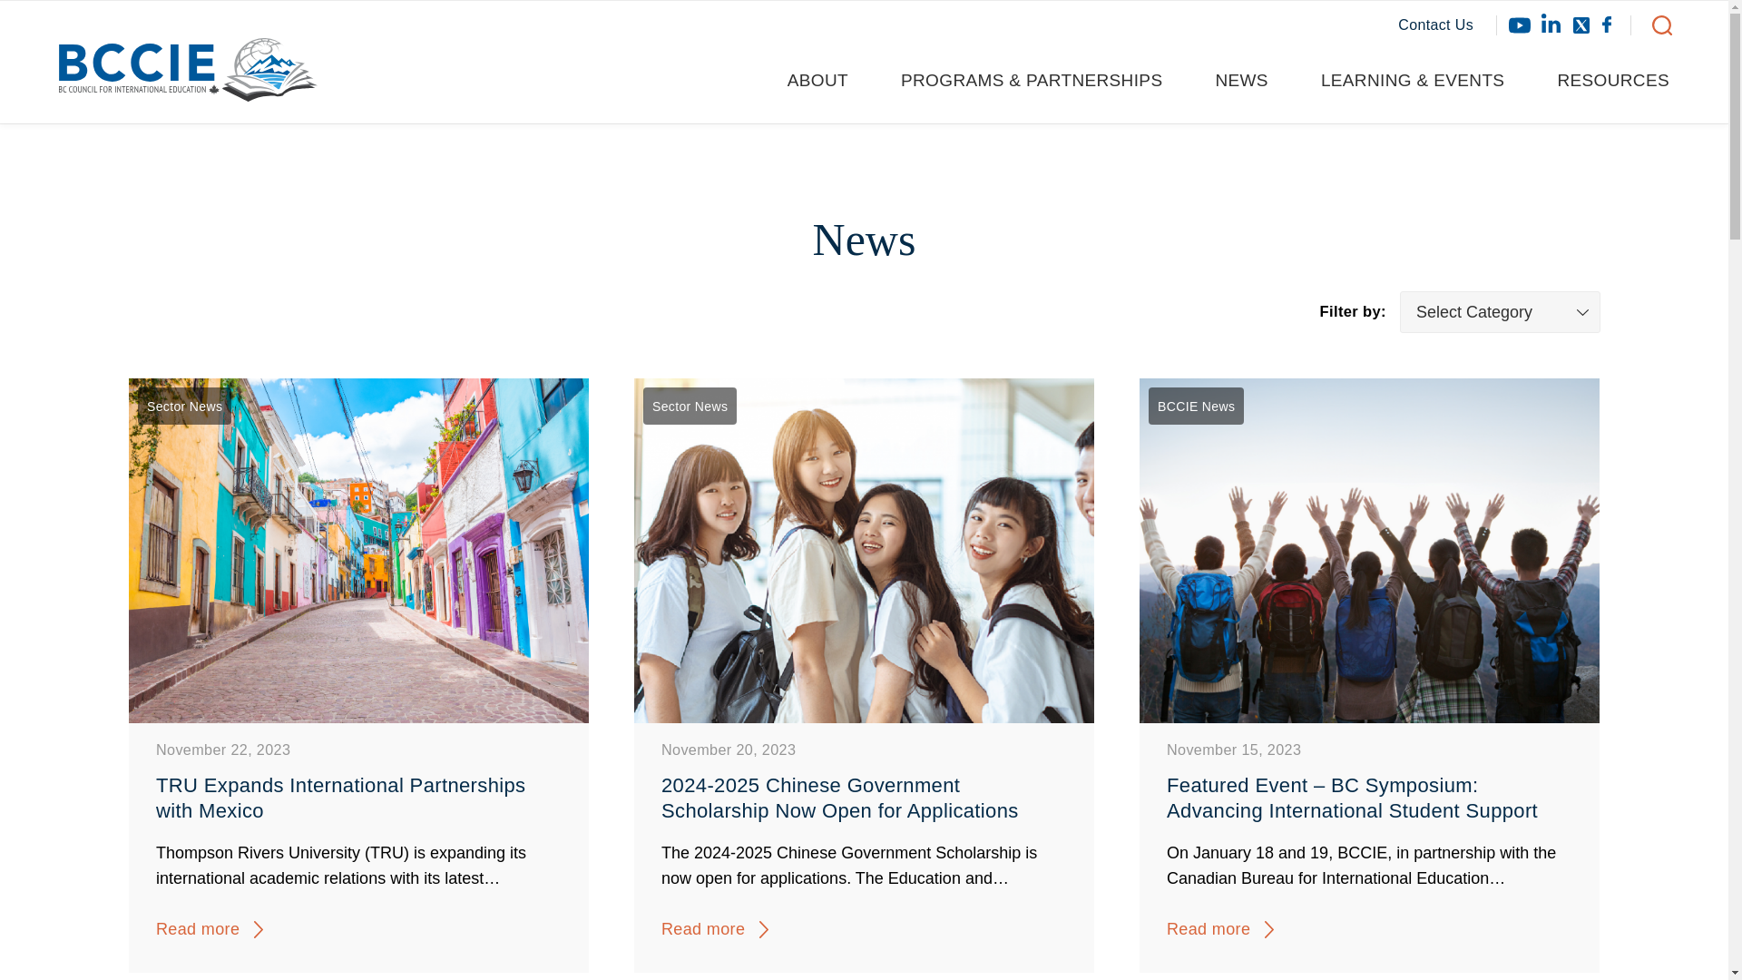 The image size is (1742, 980). Describe the element at coordinates (864, 551) in the screenshot. I see `China webinar-02` at that location.